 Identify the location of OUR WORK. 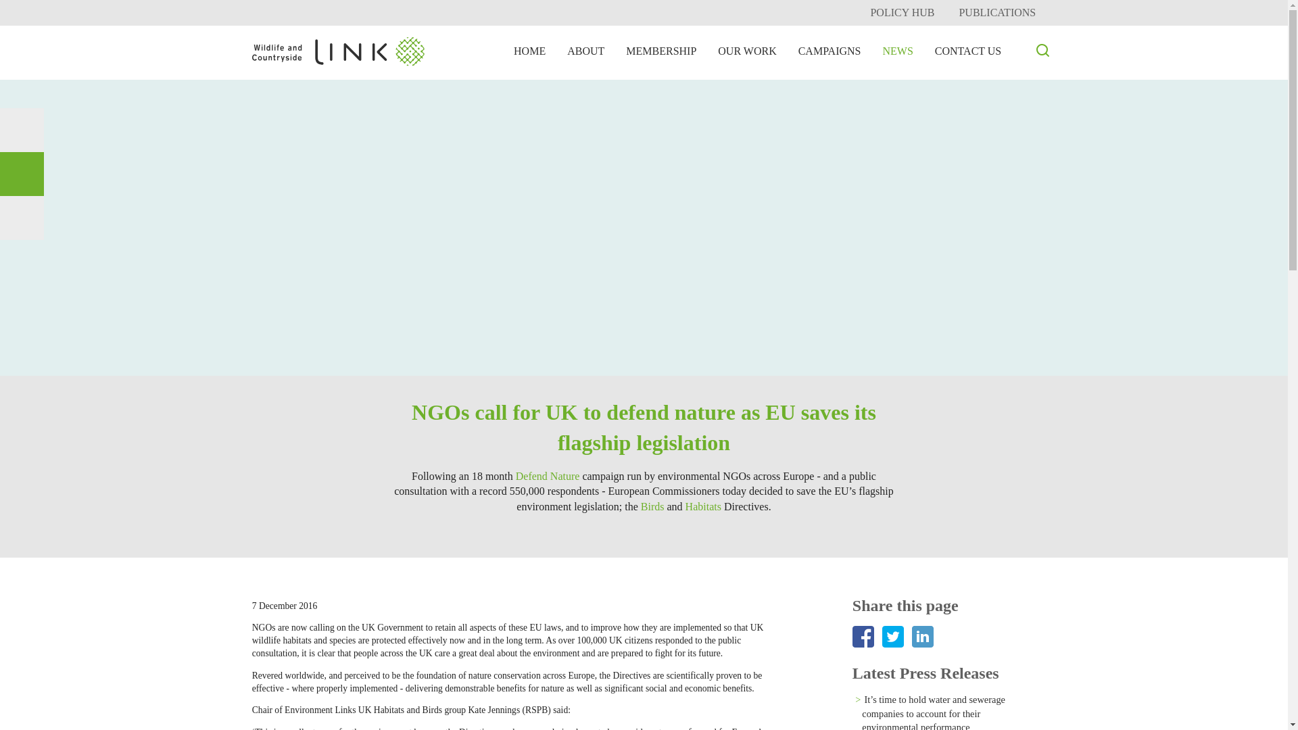
(746, 51).